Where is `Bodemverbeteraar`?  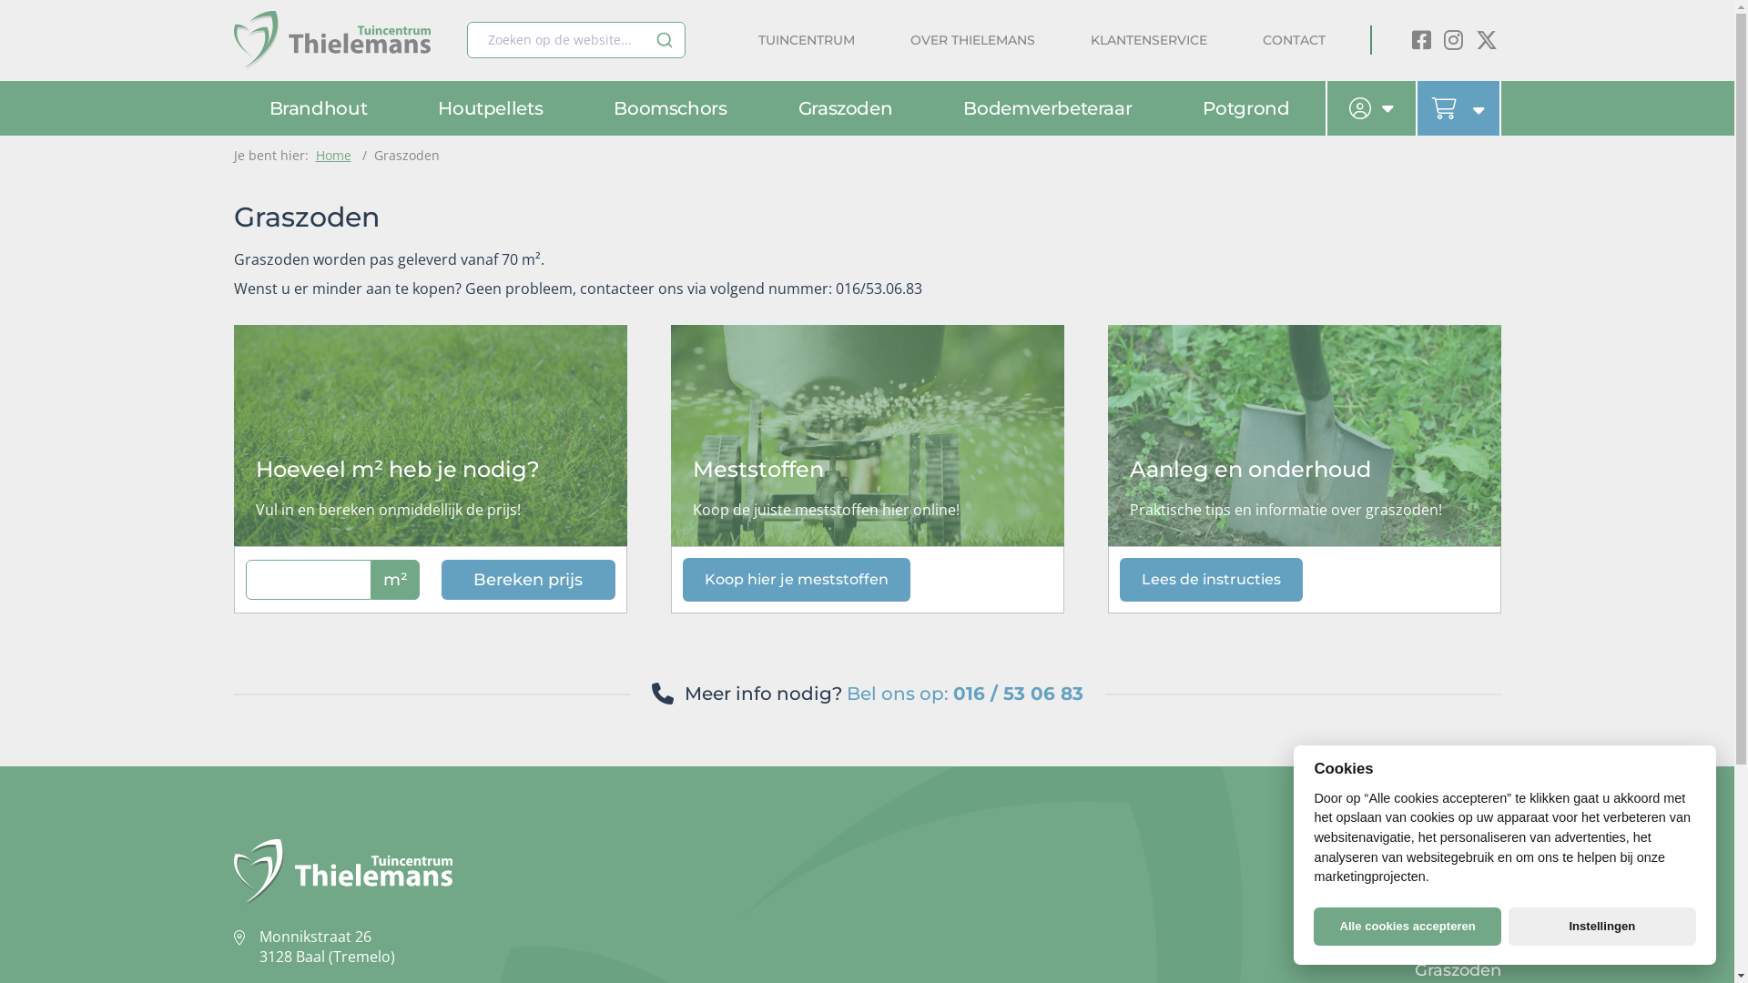
Bodemverbeteraar is located at coordinates (1424, 941).